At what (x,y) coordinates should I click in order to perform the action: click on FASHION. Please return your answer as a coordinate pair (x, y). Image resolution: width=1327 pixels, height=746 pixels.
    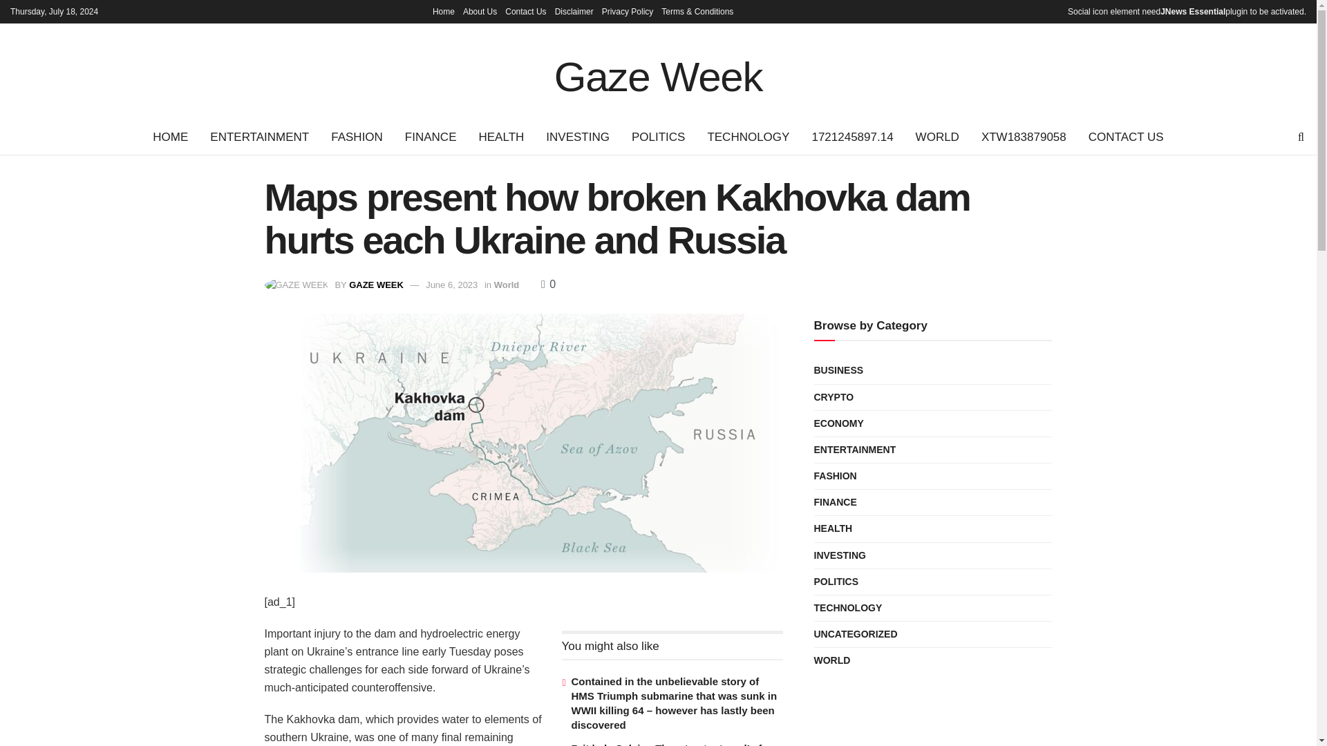
    Looking at the image, I should click on (357, 137).